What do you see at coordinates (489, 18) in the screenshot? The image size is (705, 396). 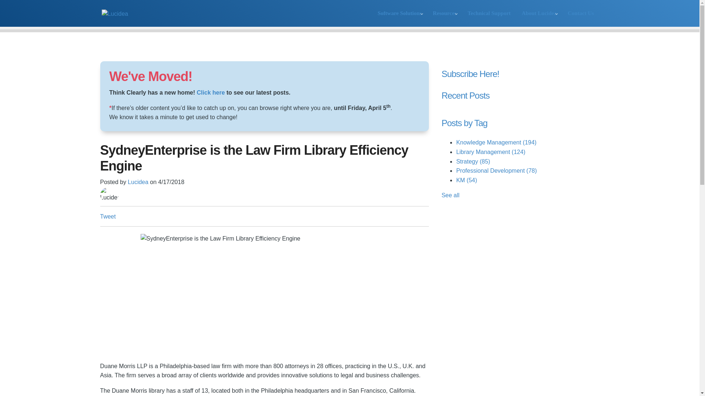 I see `Technical Support` at bounding box center [489, 18].